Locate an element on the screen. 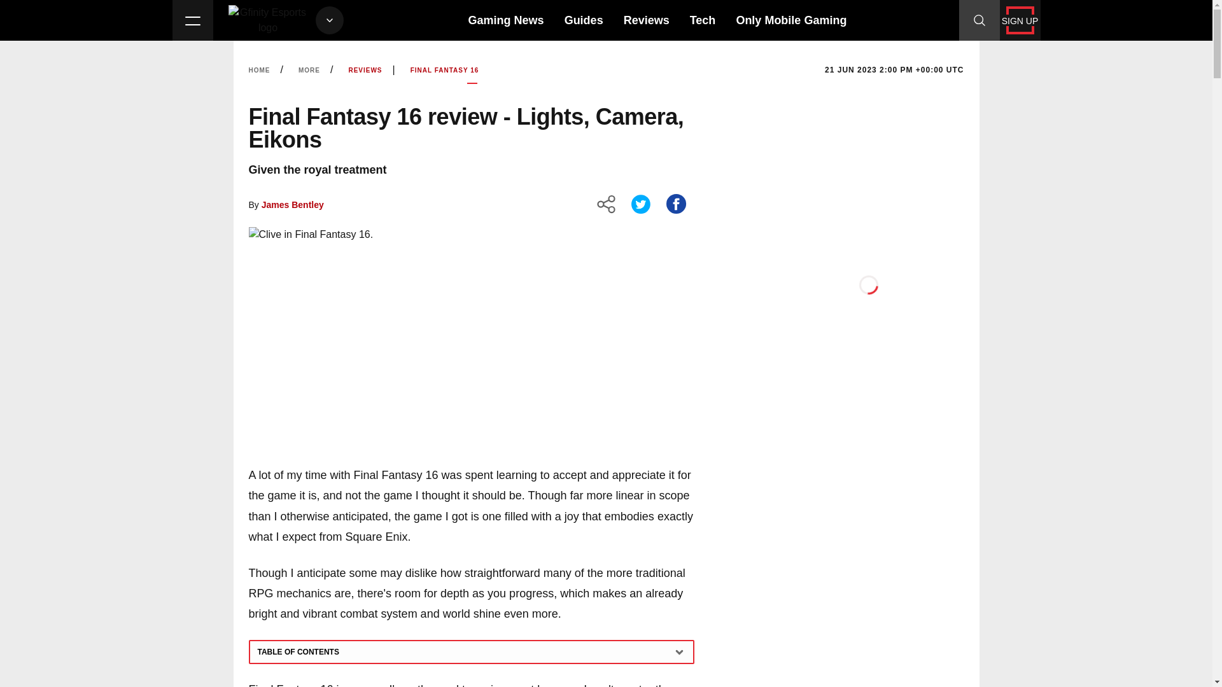  Gaming News is located at coordinates (505, 20).